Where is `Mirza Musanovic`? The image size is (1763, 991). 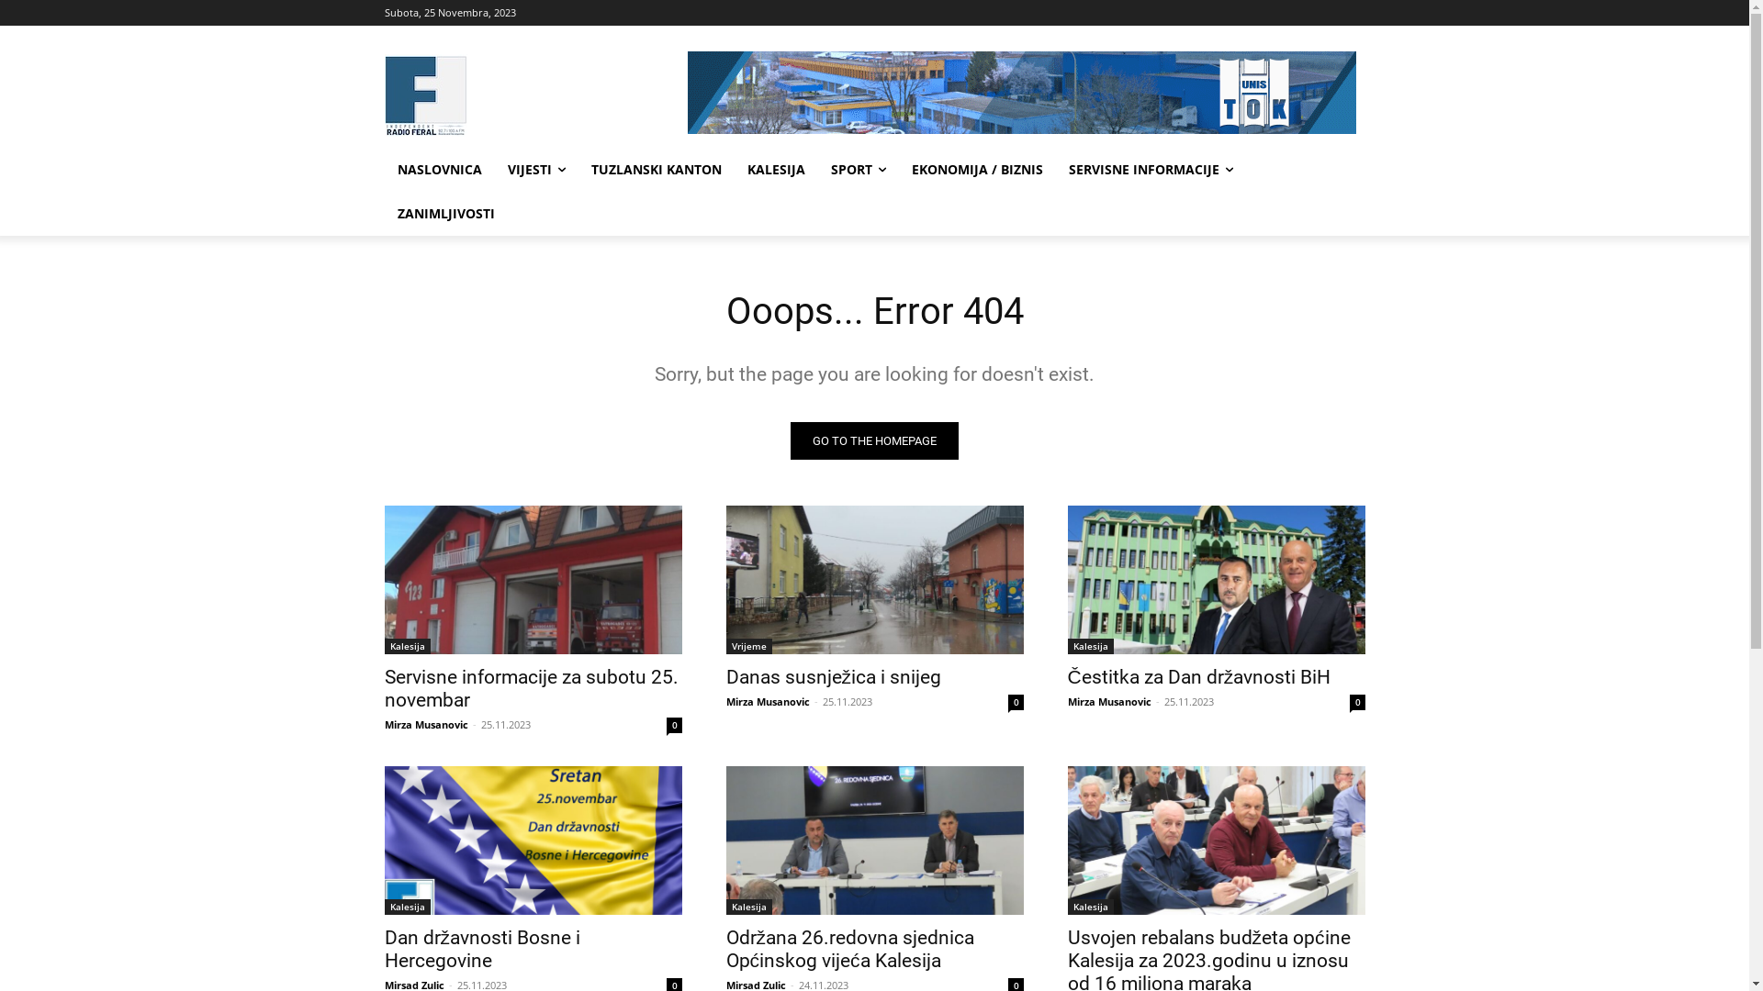
Mirza Musanovic is located at coordinates (425, 725).